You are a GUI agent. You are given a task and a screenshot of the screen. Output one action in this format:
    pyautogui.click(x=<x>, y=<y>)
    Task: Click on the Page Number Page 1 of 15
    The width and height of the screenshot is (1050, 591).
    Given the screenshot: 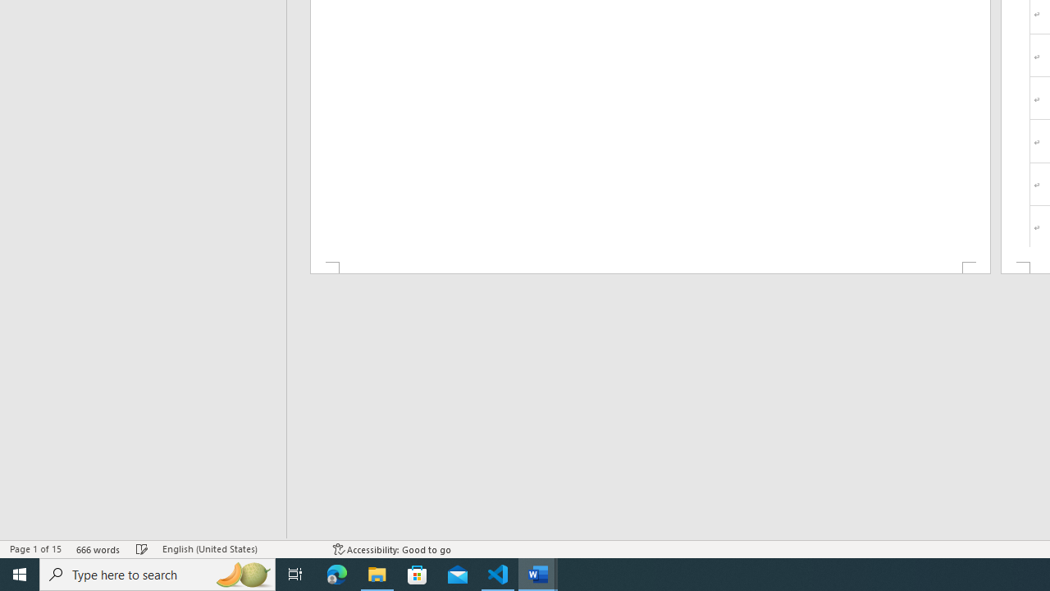 What is the action you would take?
    pyautogui.click(x=35, y=548)
    